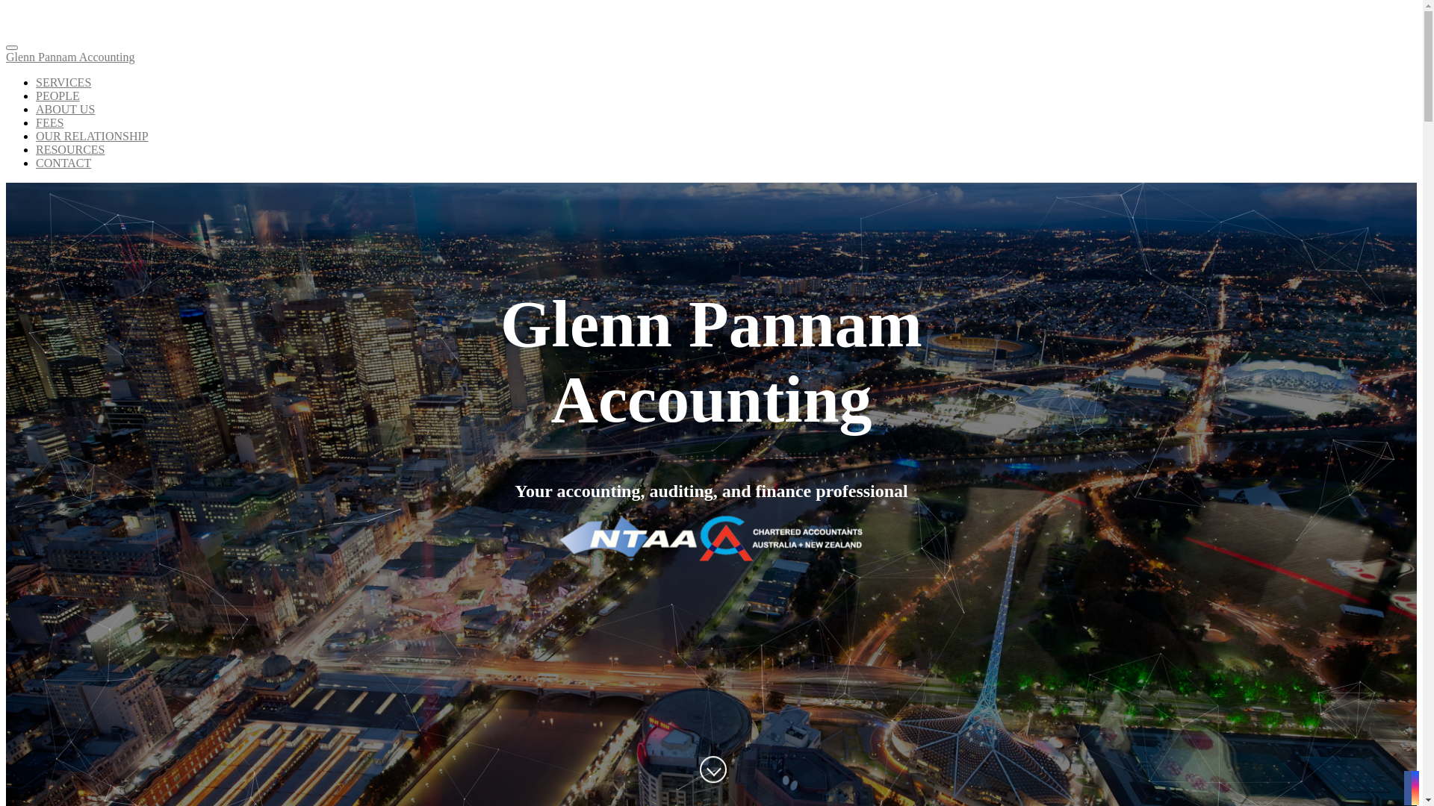  Describe the element at coordinates (66, 109) in the screenshot. I see `ABOUT US` at that location.